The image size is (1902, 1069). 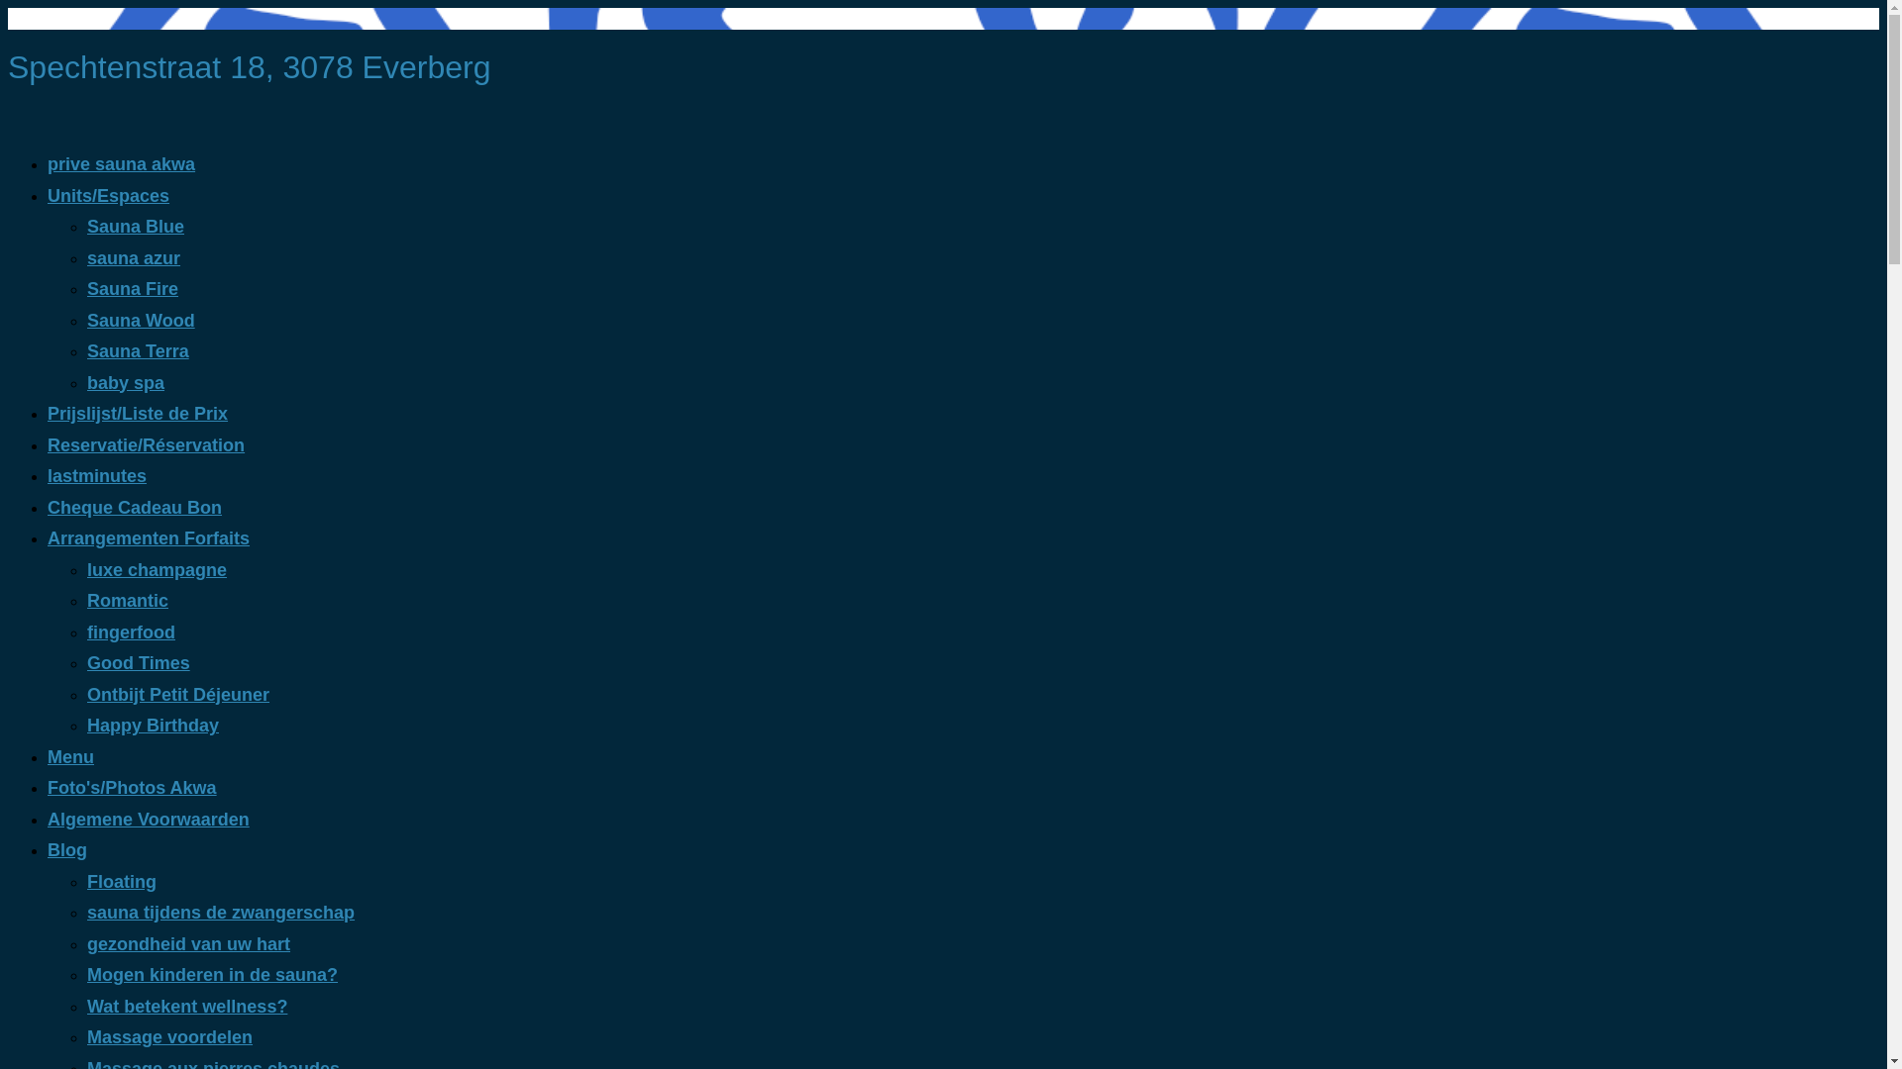 What do you see at coordinates (133, 788) in the screenshot?
I see `Foto's/Photos Akwa` at bounding box center [133, 788].